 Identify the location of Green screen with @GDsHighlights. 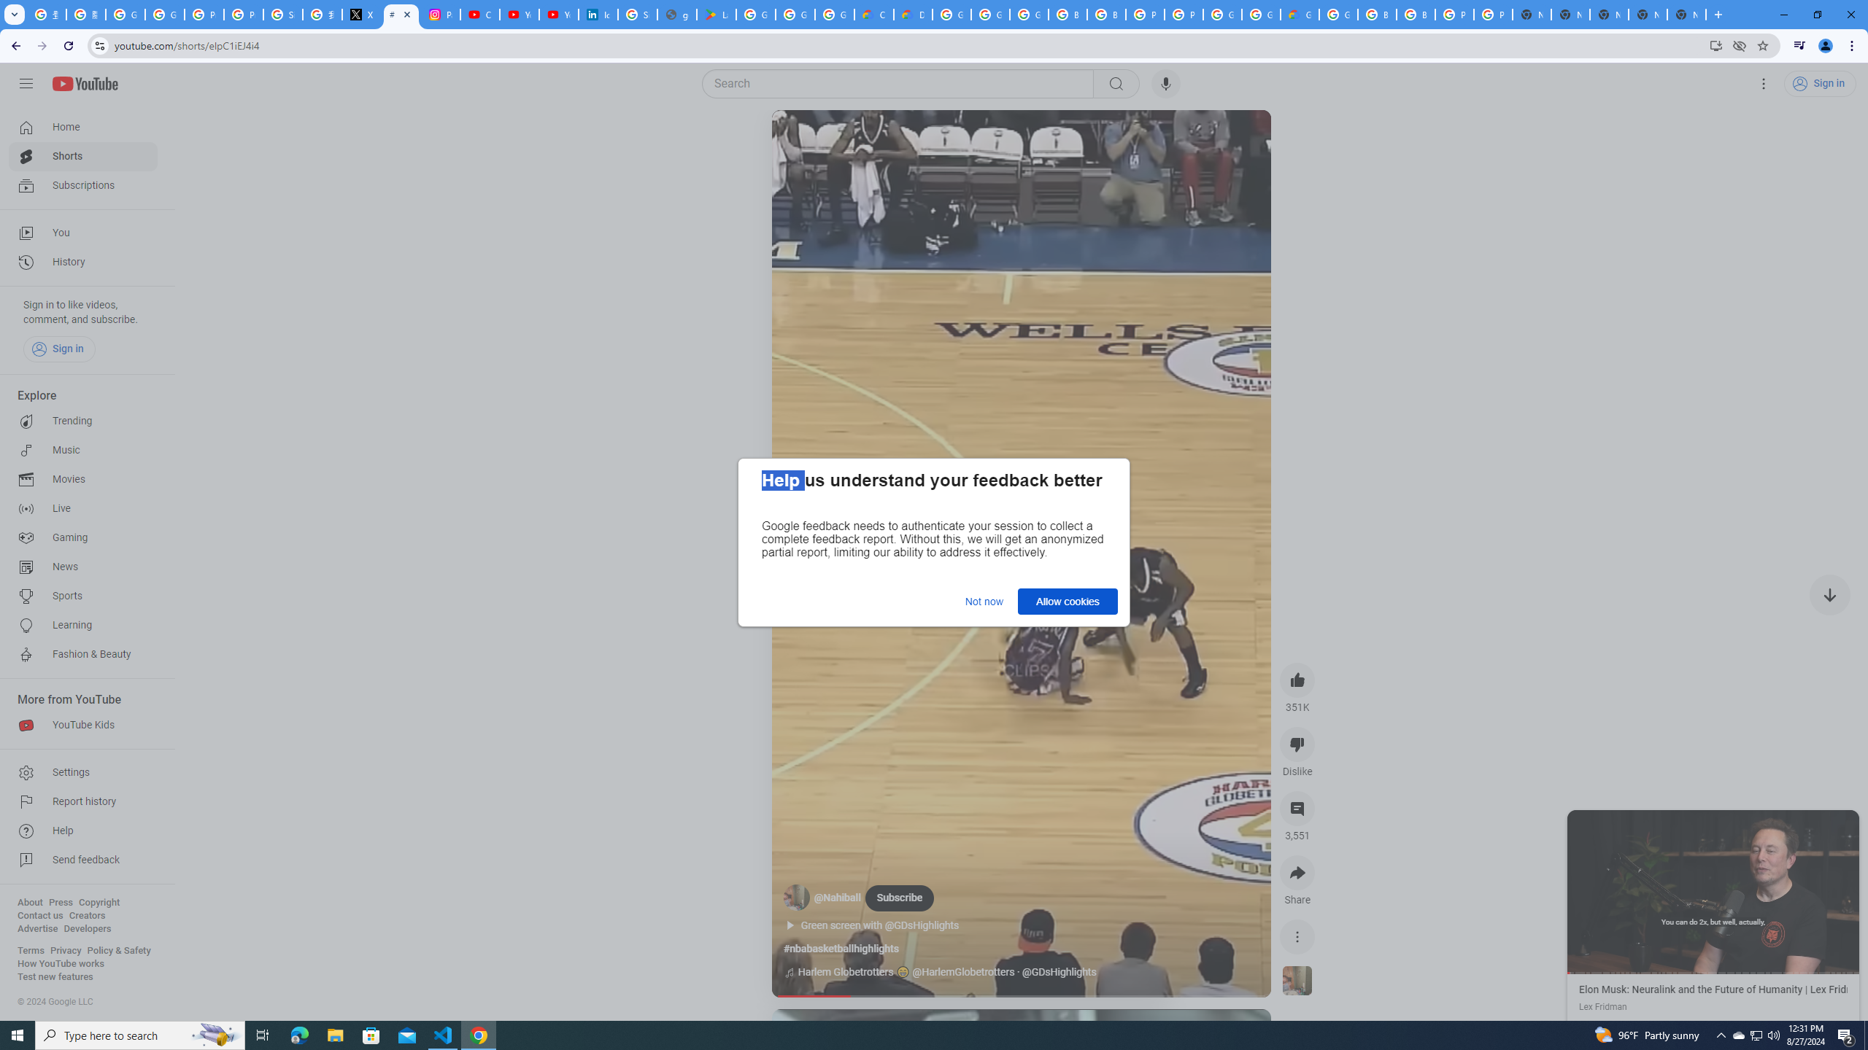
(887, 926).